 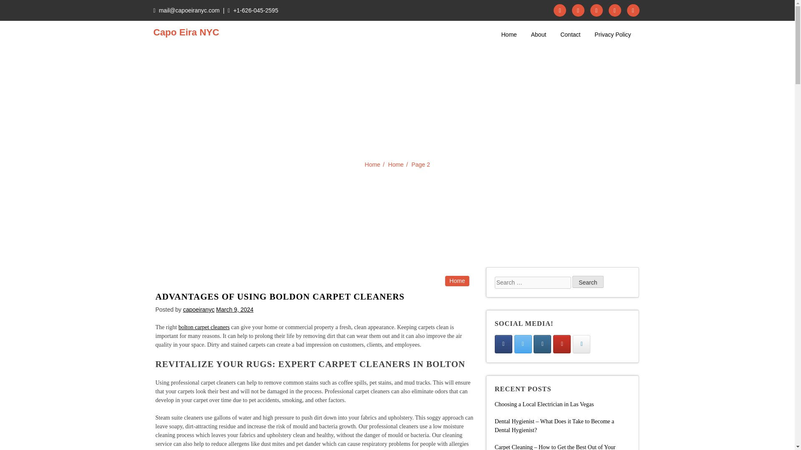 What do you see at coordinates (582, 344) in the screenshot?
I see `Capo Eira NYC on Skype` at bounding box center [582, 344].